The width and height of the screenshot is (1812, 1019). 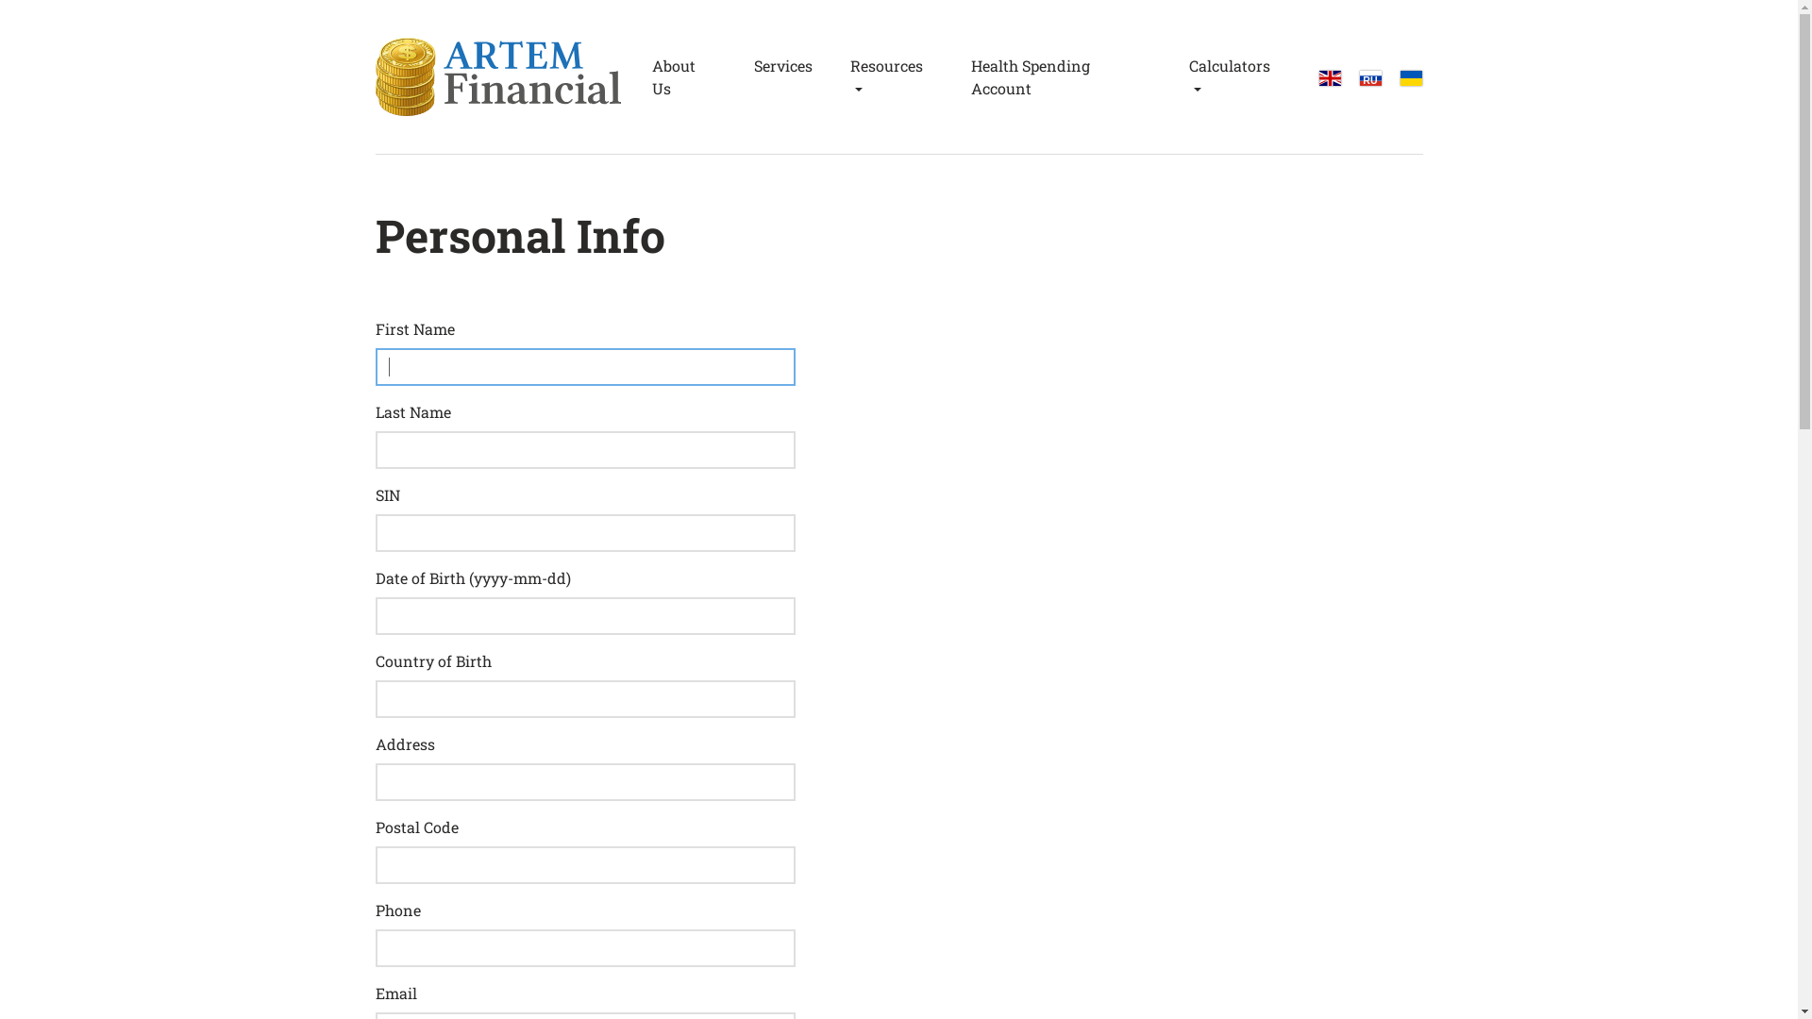 I want to click on Health Spending Account, so click(x=1061, y=77).